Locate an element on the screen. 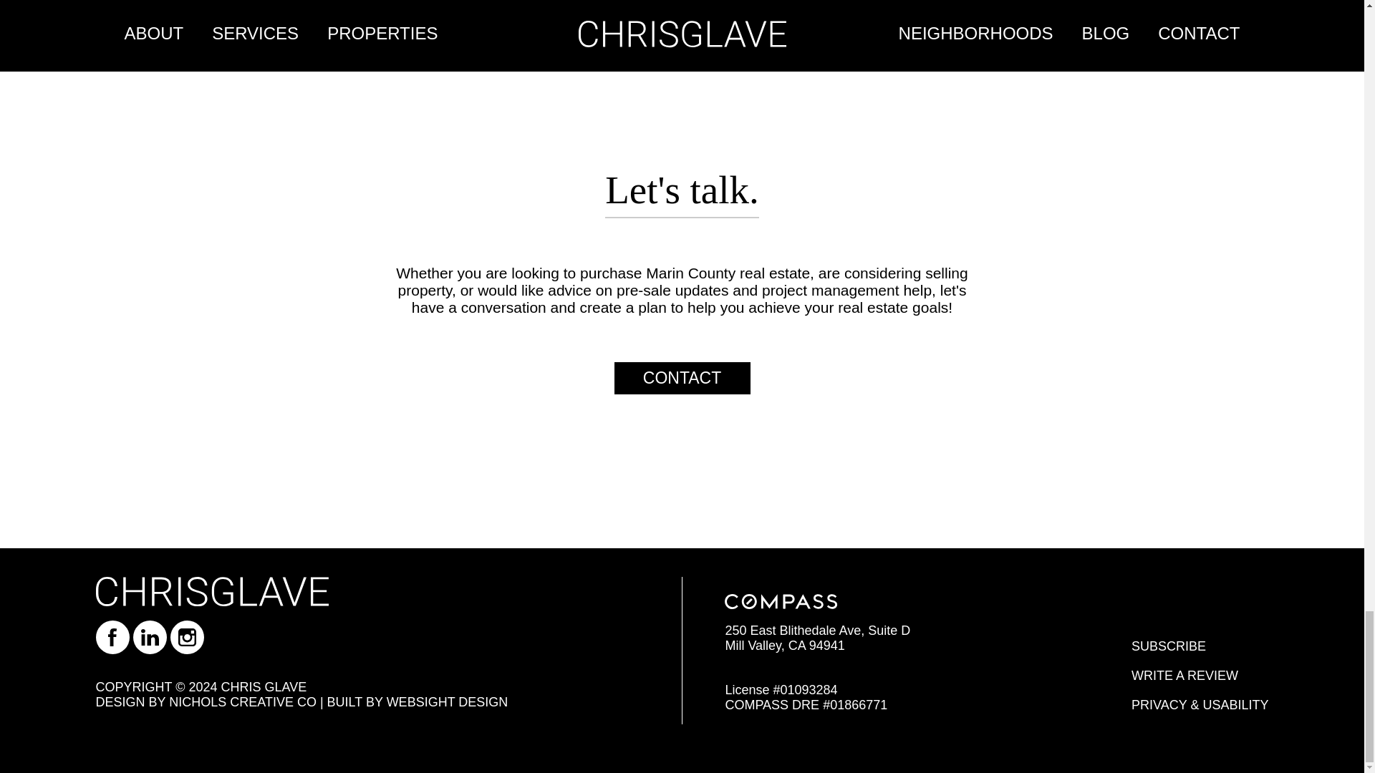 The height and width of the screenshot is (773, 1375). Opens in a new window is located at coordinates (150, 637).